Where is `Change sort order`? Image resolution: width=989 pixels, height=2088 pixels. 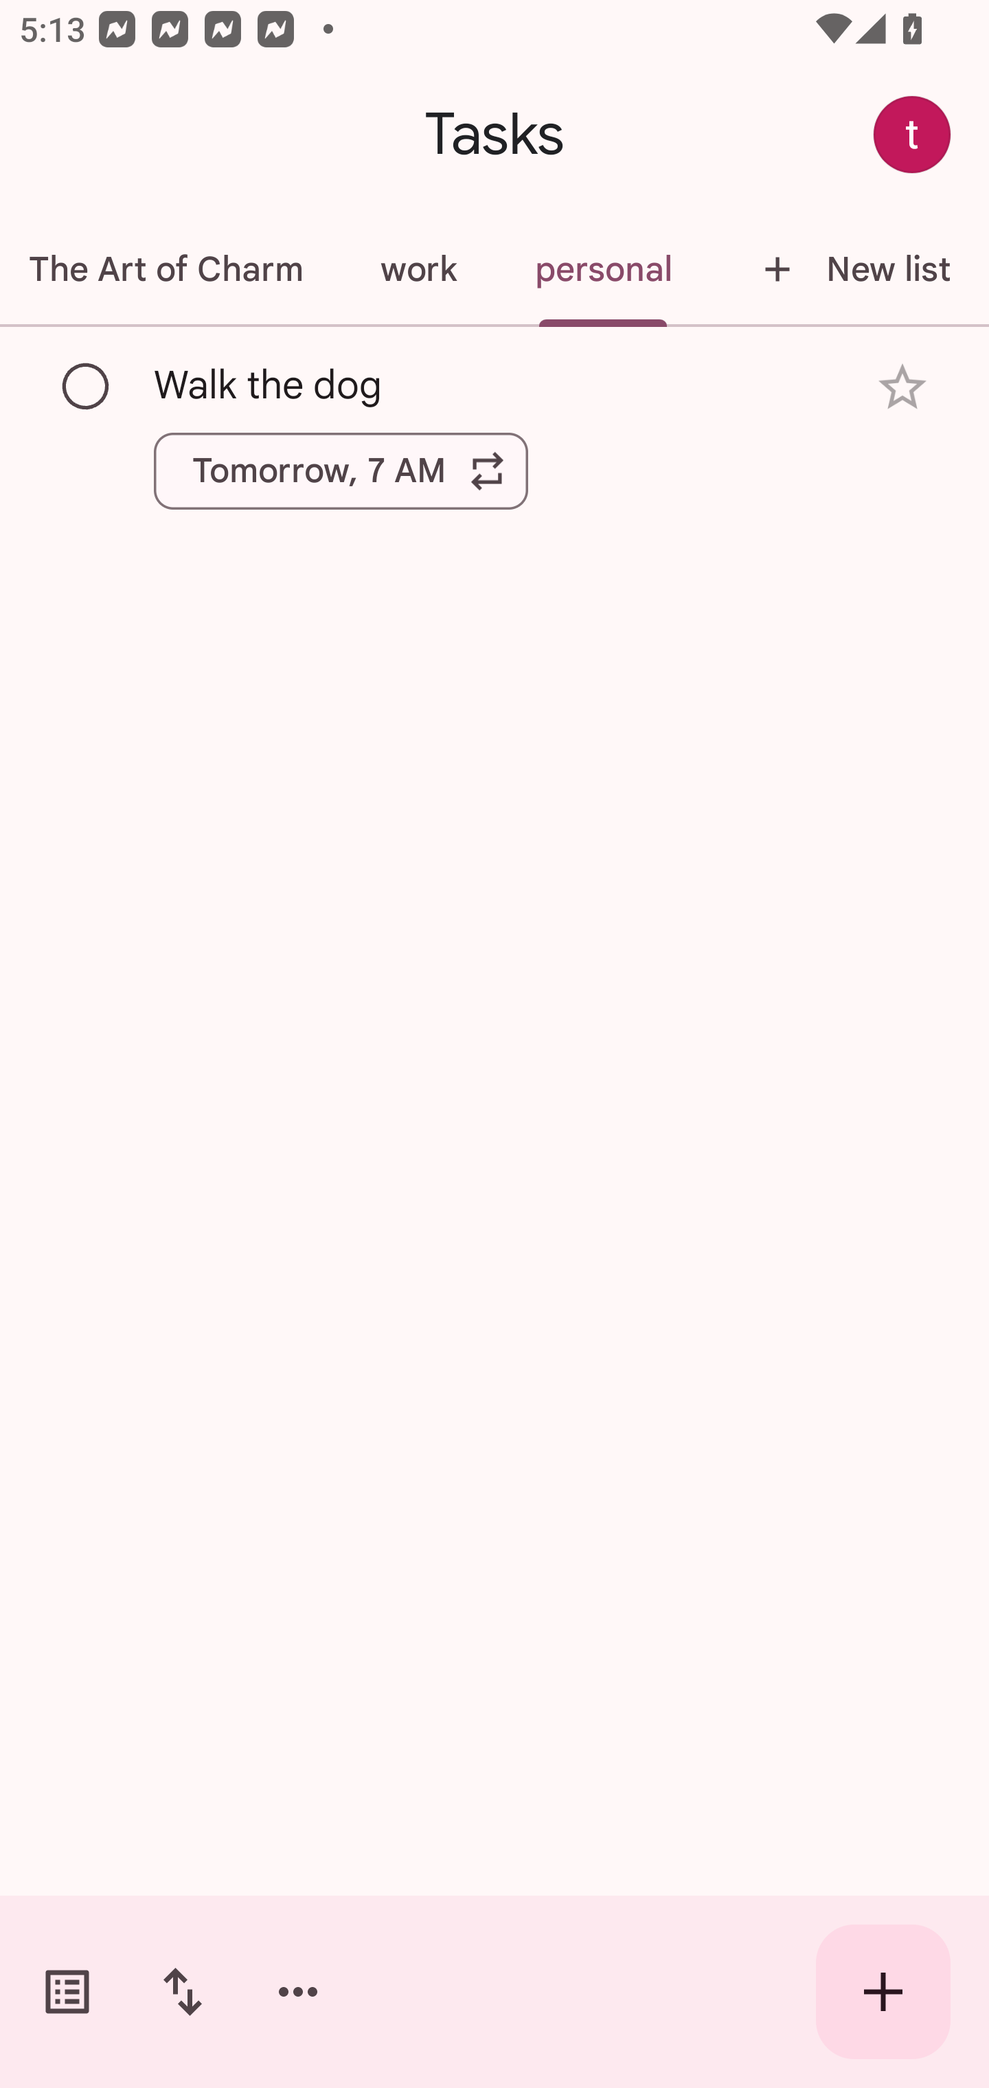
Change sort order is located at coordinates (182, 1992).